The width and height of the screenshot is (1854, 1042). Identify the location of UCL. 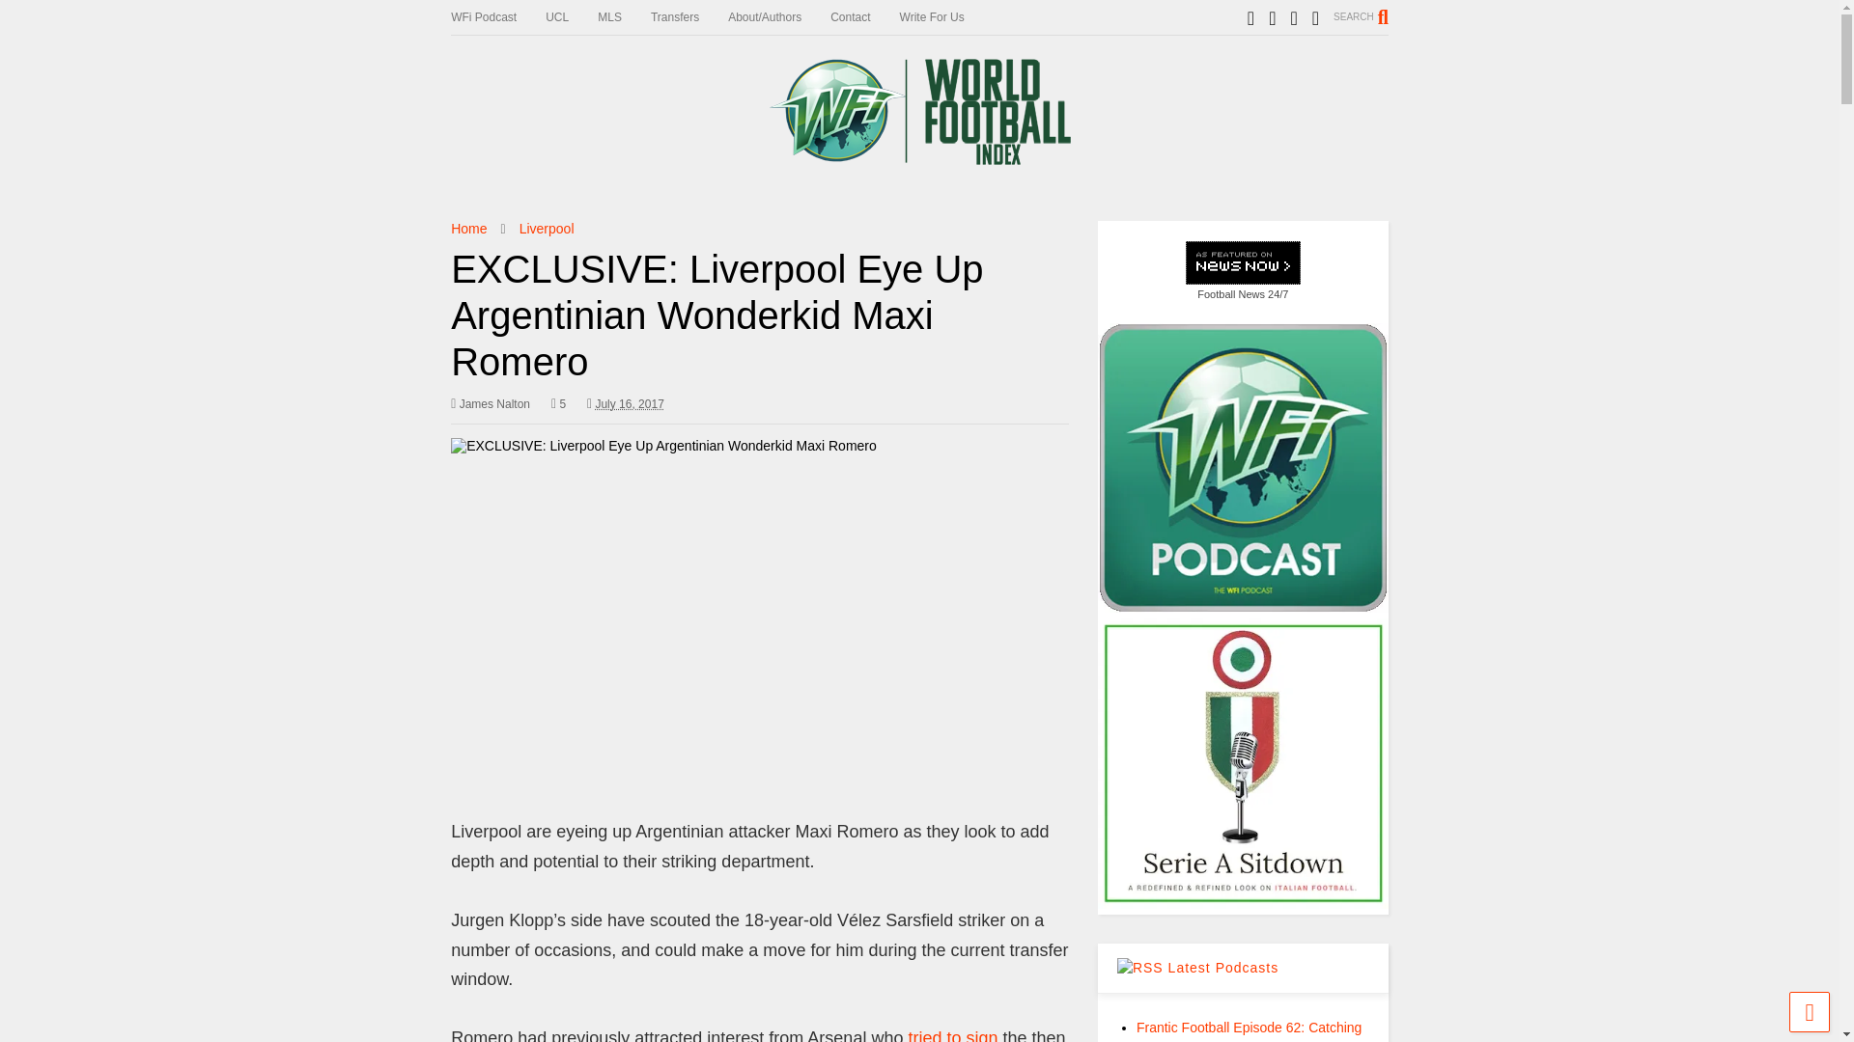
(571, 17).